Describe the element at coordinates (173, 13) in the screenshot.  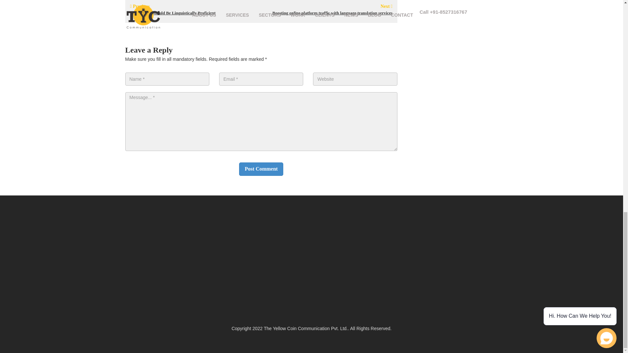
I see `Why Banks Should Be Linguistically Proficient` at that location.